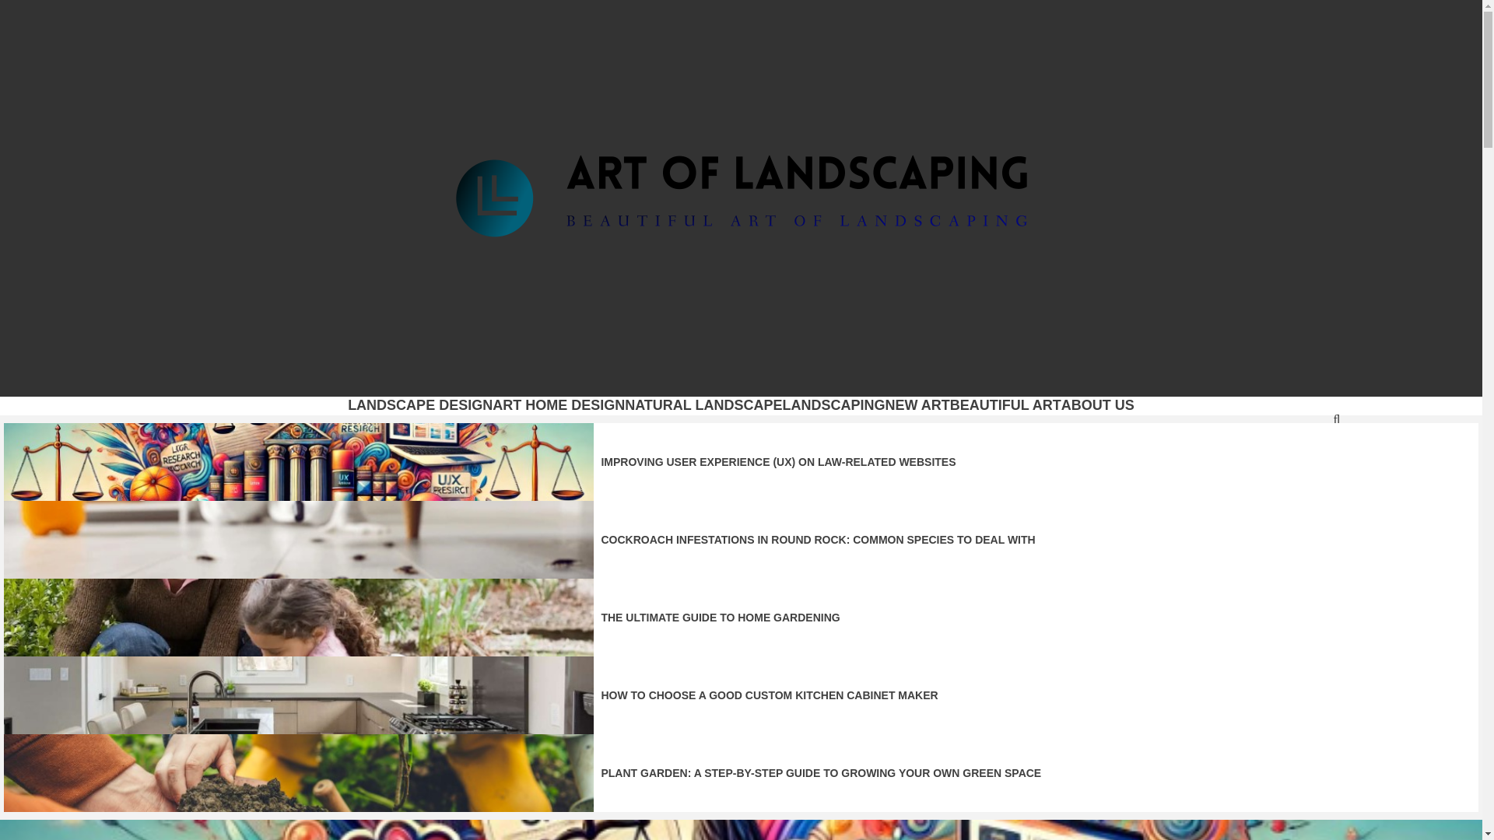 This screenshot has width=1494, height=840. What do you see at coordinates (720, 618) in the screenshot?
I see `THE ULTIMATE GUIDE TO HOME GARDENING` at bounding box center [720, 618].